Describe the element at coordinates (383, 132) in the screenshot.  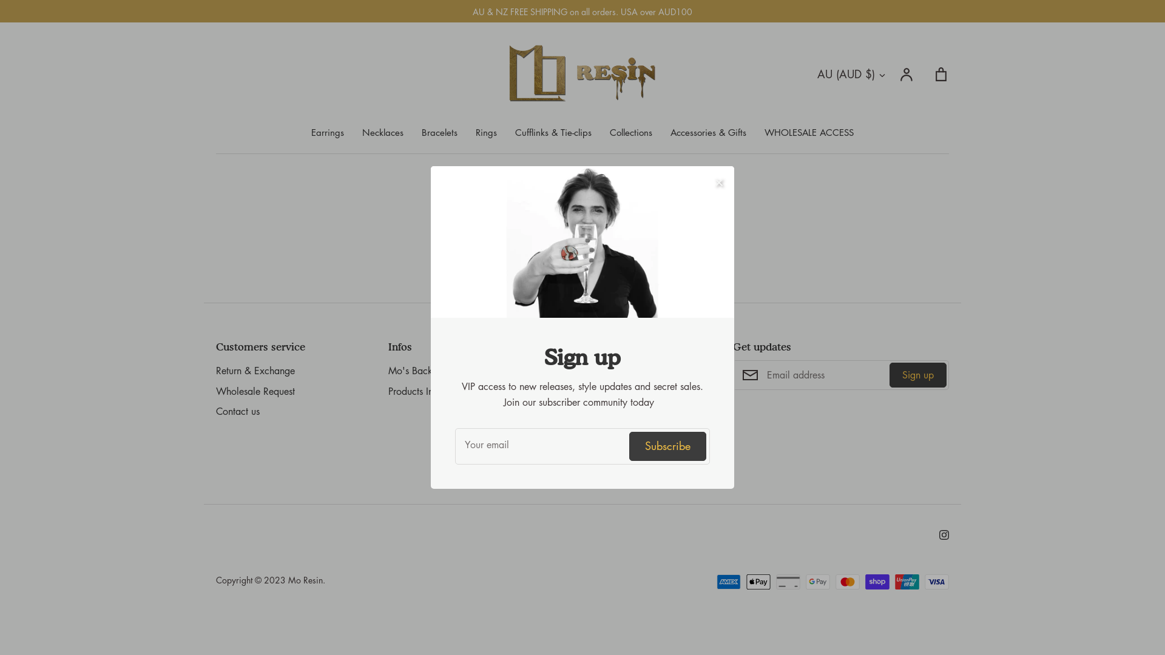
I see `Necklaces` at that location.